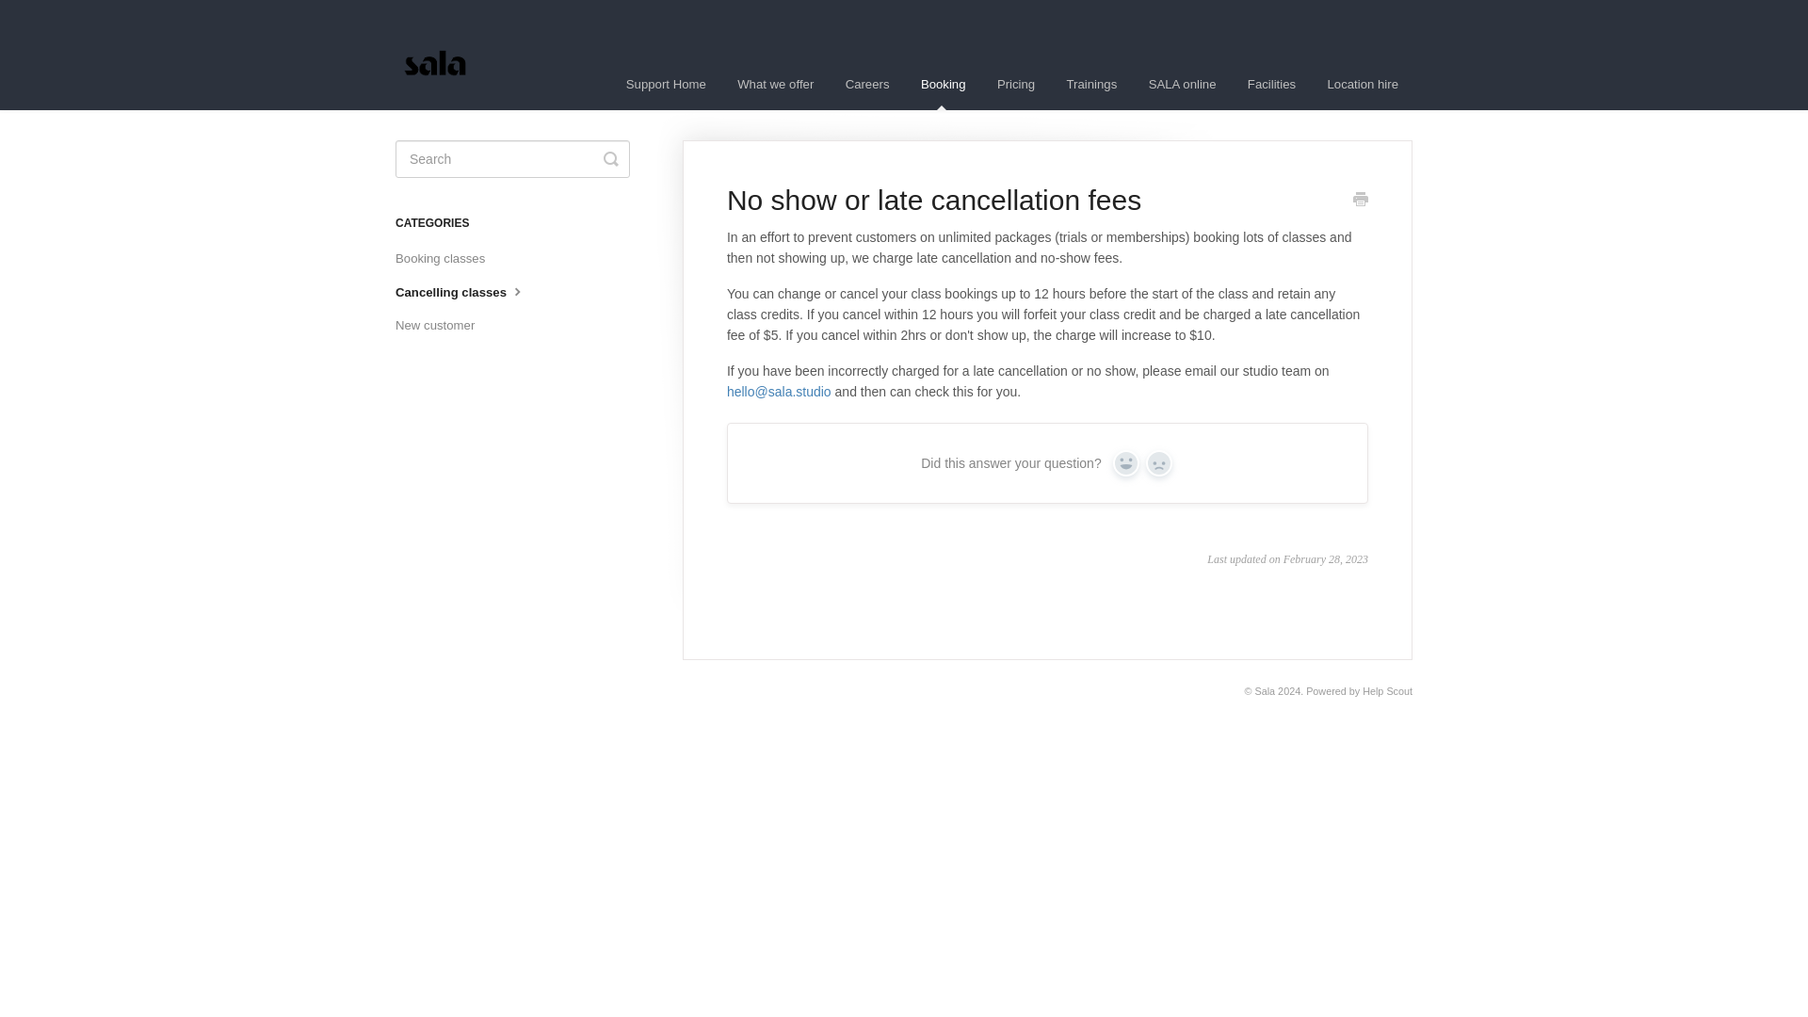 Image resolution: width=1808 pixels, height=1017 pixels. I want to click on SALA online, so click(1183, 84).